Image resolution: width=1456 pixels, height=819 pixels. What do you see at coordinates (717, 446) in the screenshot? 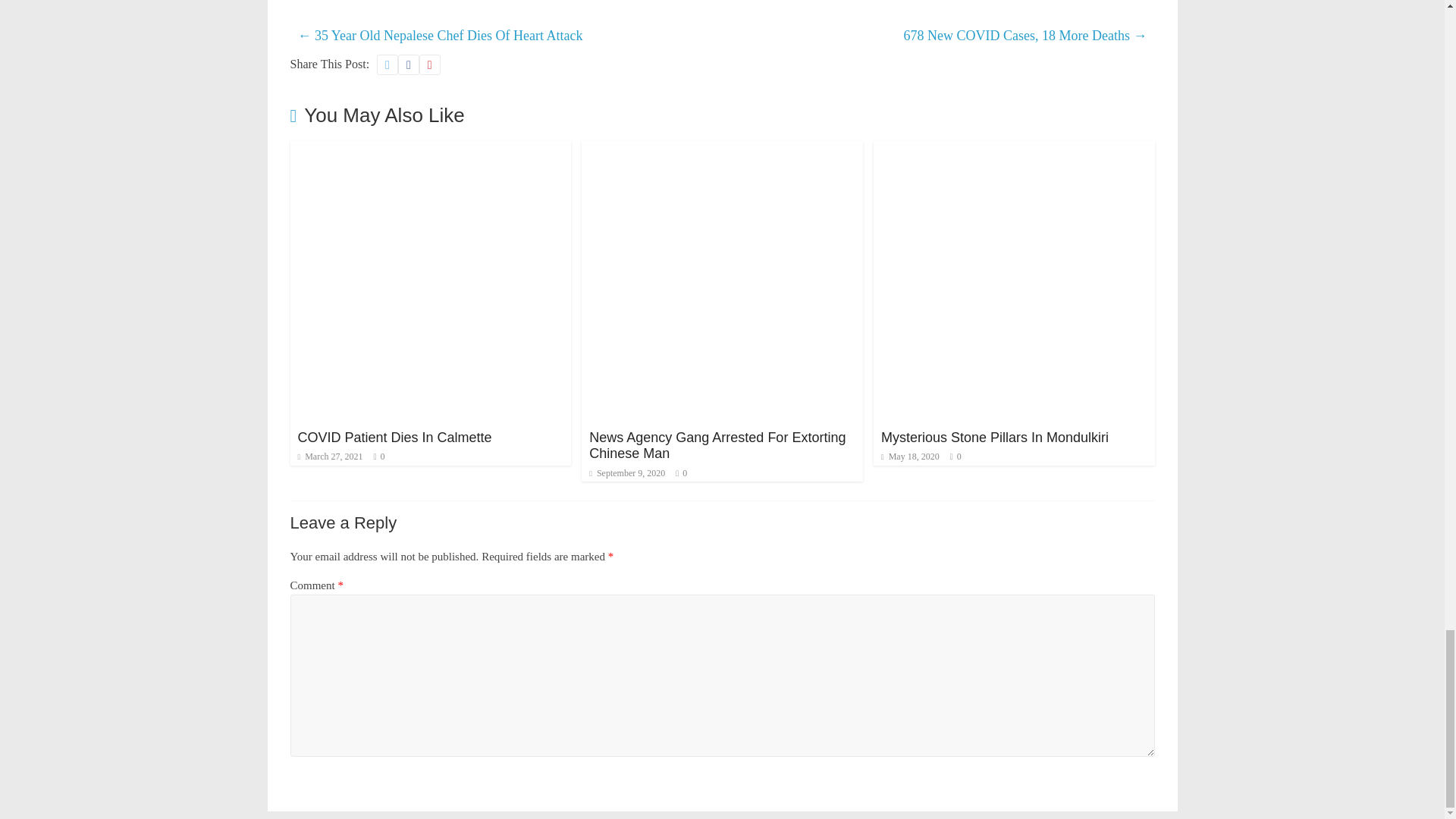
I see `News Agency Gang Arrested For Extorting Chinese Man` at bounding box center [717, 446].